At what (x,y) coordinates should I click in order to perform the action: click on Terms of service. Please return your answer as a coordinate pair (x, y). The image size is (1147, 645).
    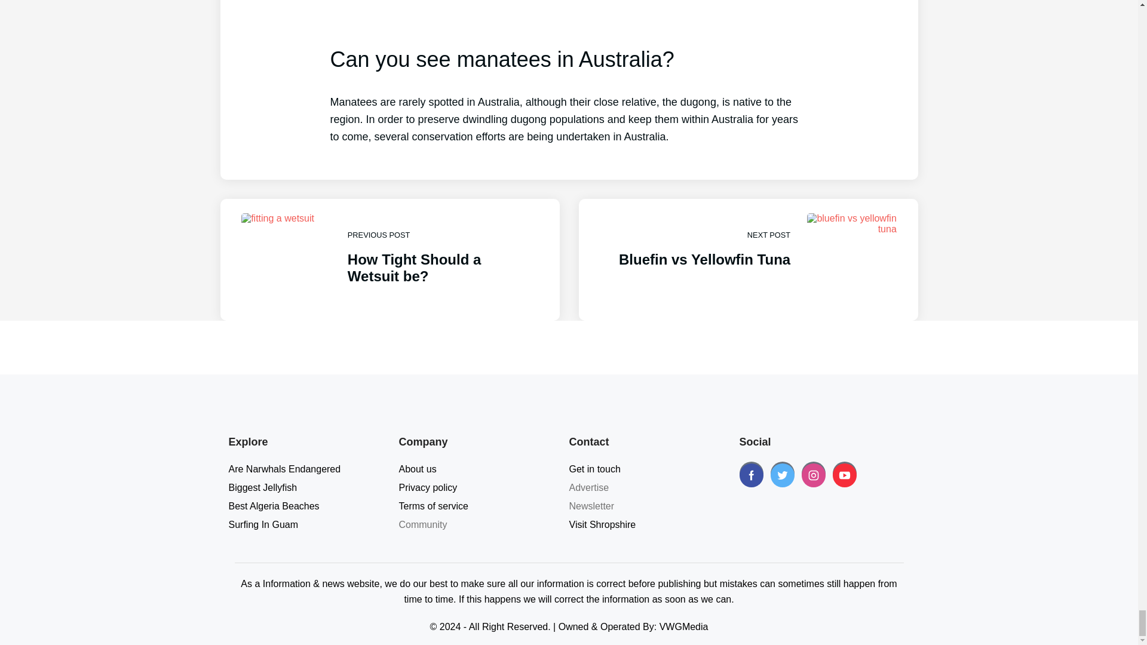
    Looking at the image, I should click on (594, 468).